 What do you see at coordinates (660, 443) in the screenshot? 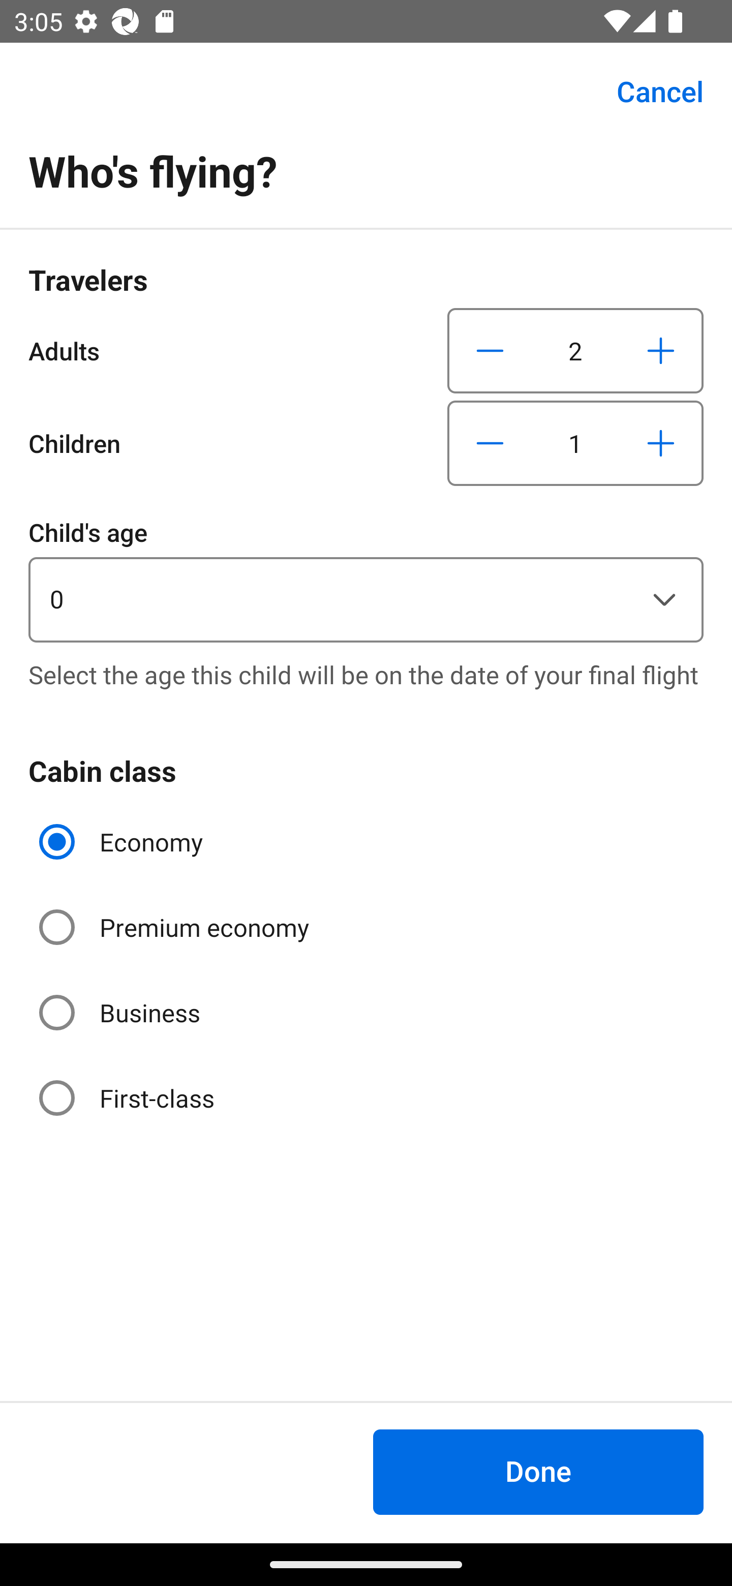
I see `Increase` at bounding box center [660, 443].